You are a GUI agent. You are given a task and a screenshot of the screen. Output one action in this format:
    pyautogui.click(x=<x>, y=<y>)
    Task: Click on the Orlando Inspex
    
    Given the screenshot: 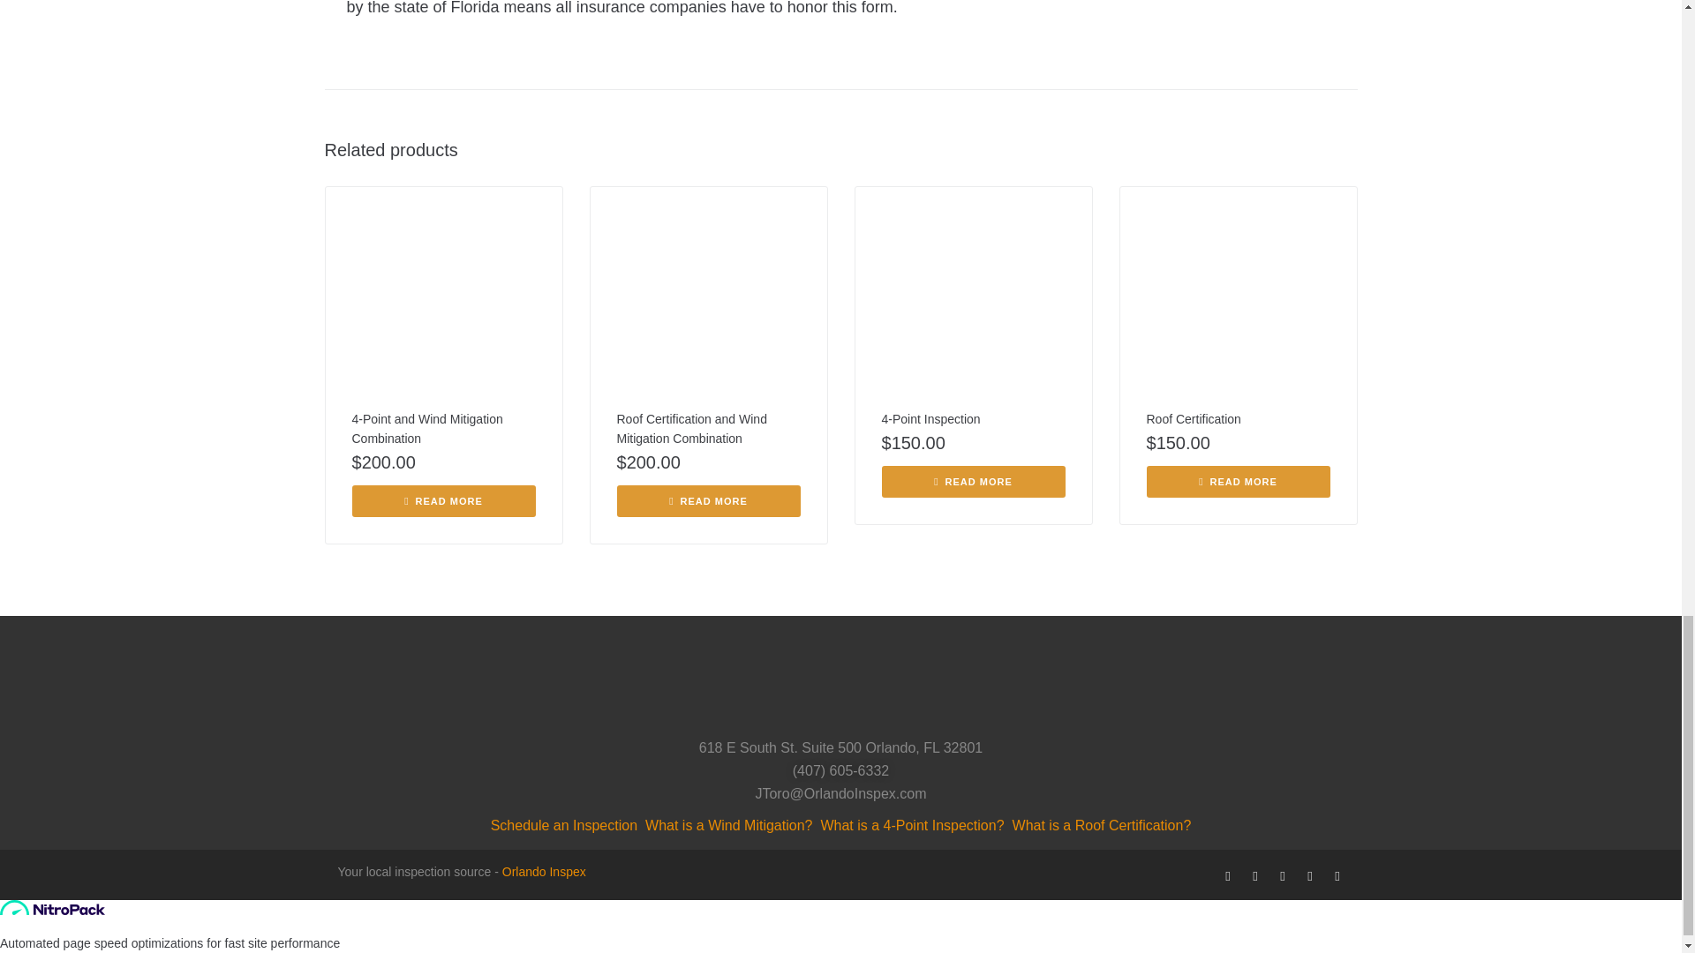 What is the action you would take?
    pyautogui.click(x=544, y=871)
    